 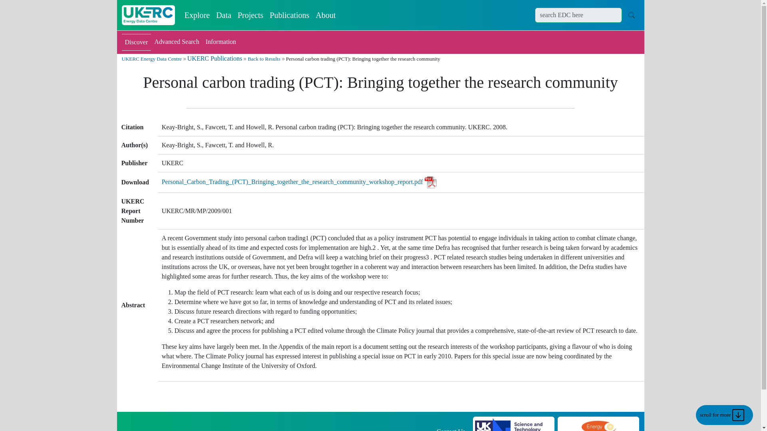 I want to click on UKERC Energy Data Centre, so click(x=151, y=59).